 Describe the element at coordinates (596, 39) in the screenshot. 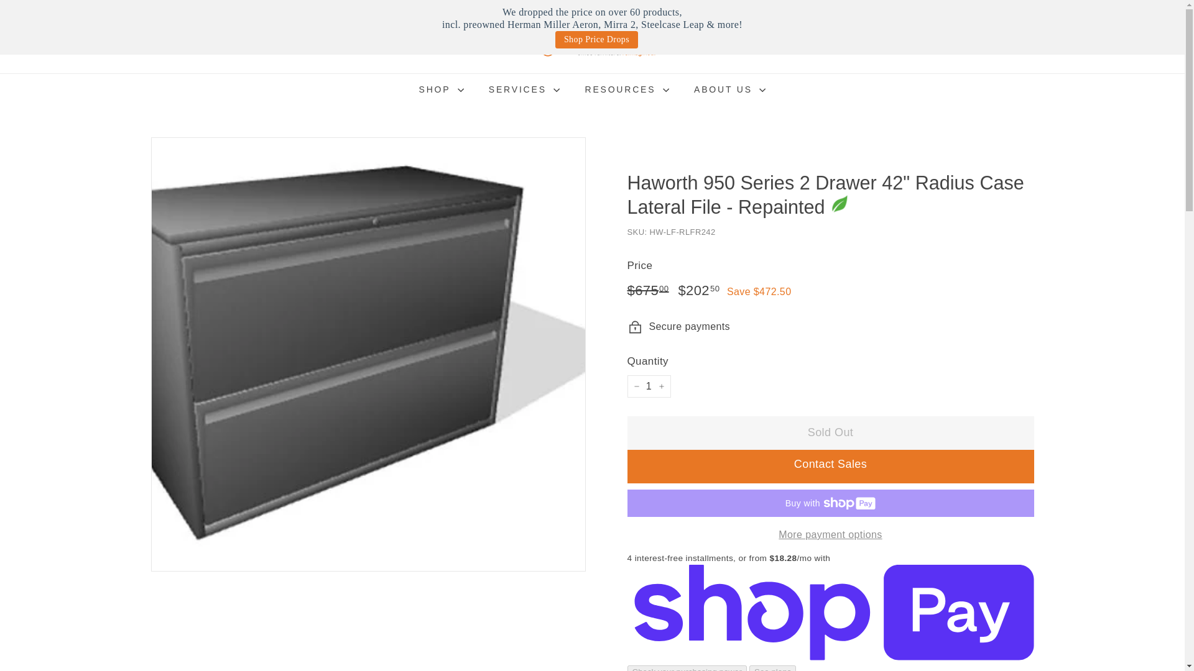

I see `Shop Price Drops` at that location.